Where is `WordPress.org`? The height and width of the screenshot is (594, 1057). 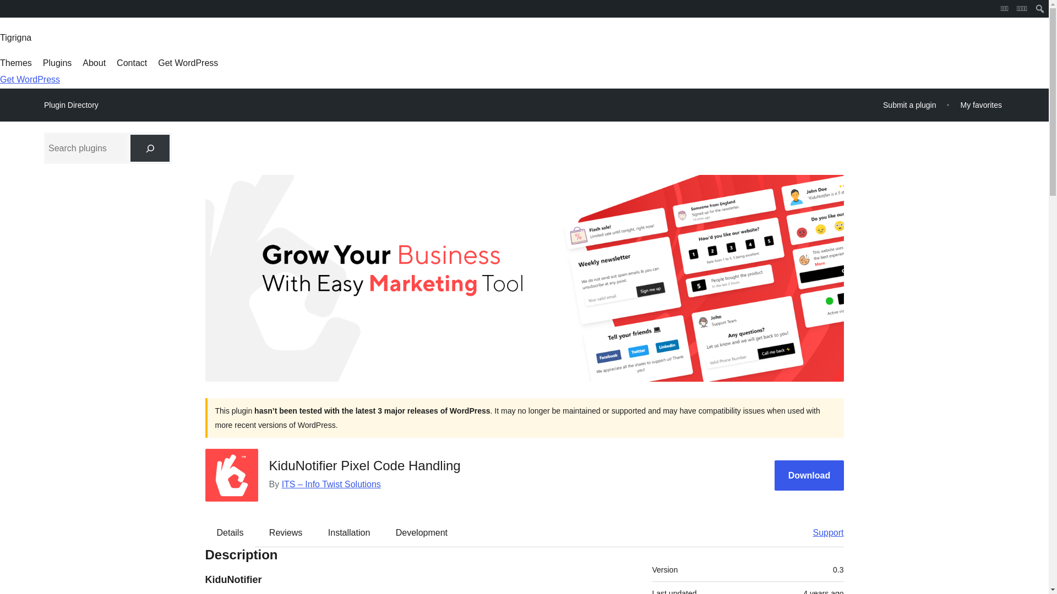
WordPress.org is located at coordinates (8, 8).